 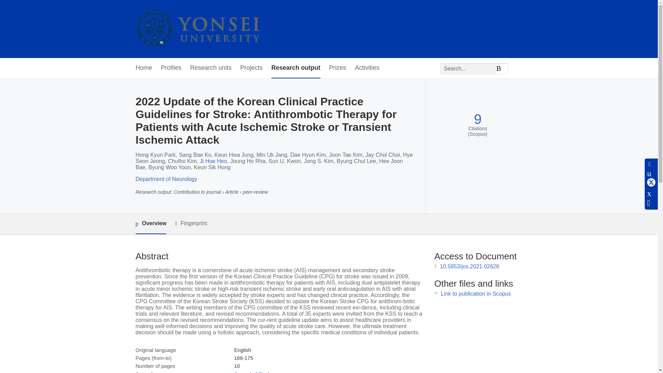 I want to click on Journal of Stroke, so click(x=253, y=372).